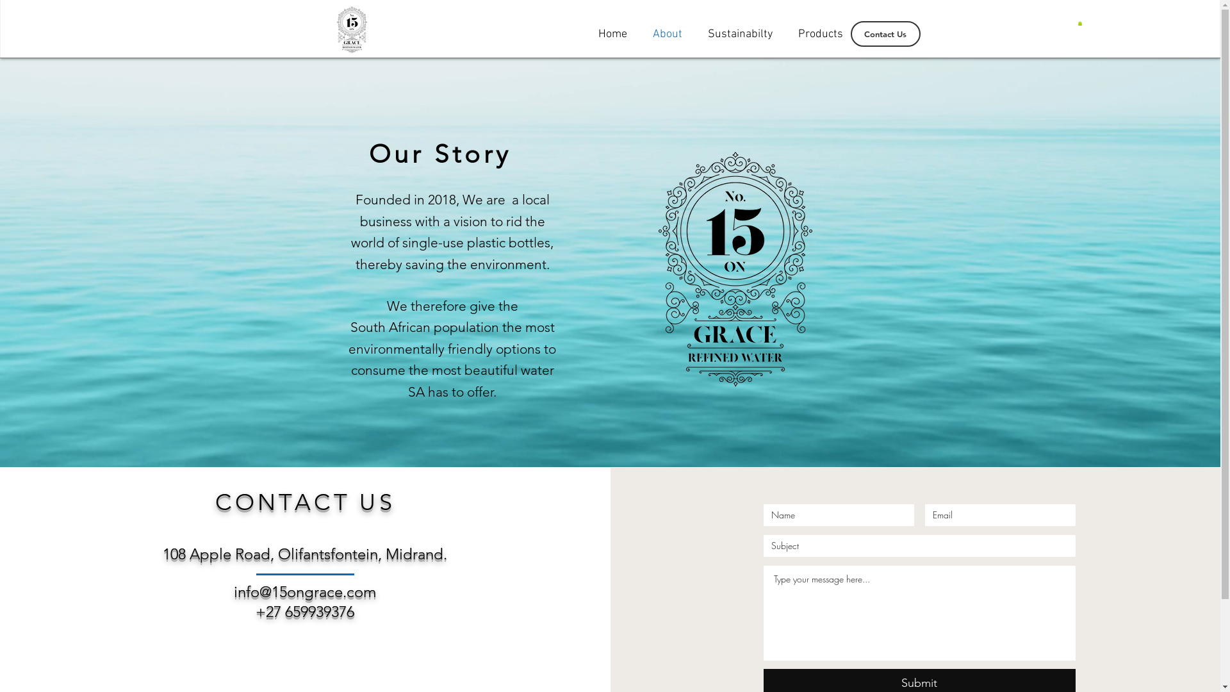  I want to click on Home, so click(612, 35).